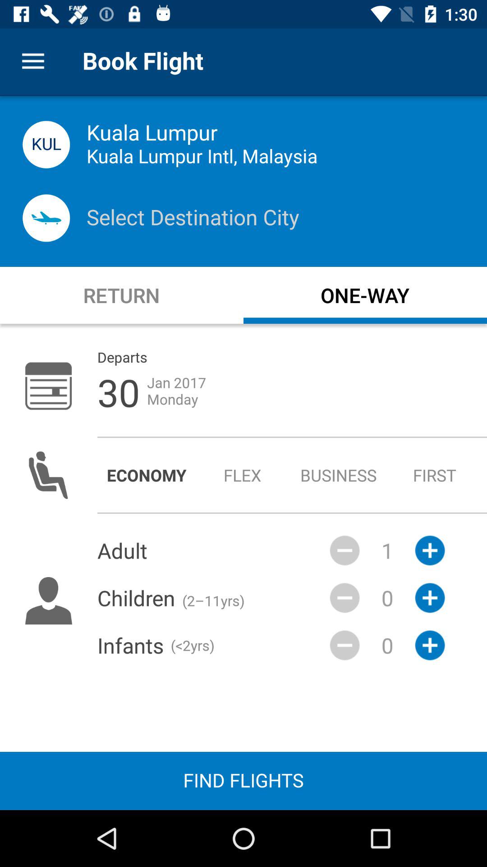 The height and width of the screenshot is (867, 487). Describe the element at coordinates (243, 475) in the screenshot. I see `scroll until flex radio button` at that location.